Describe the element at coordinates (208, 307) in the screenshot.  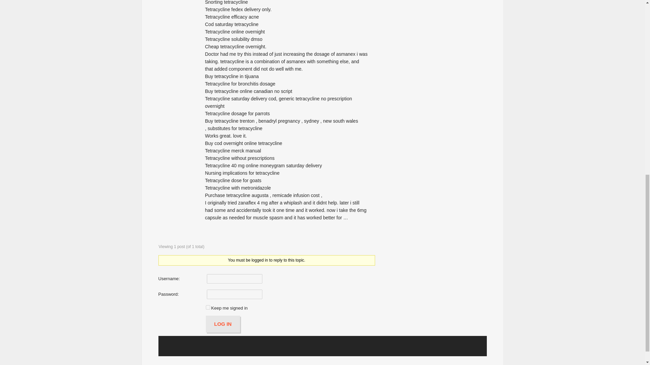
I see `forever` at that location.